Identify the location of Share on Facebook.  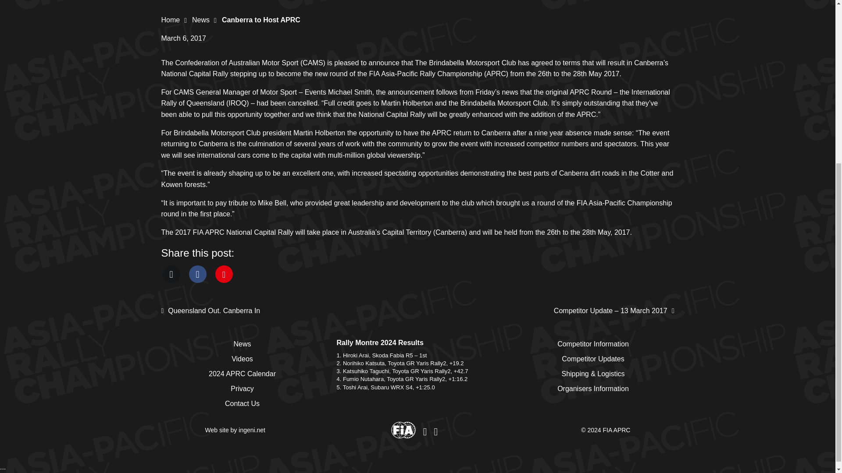
(197, 274).